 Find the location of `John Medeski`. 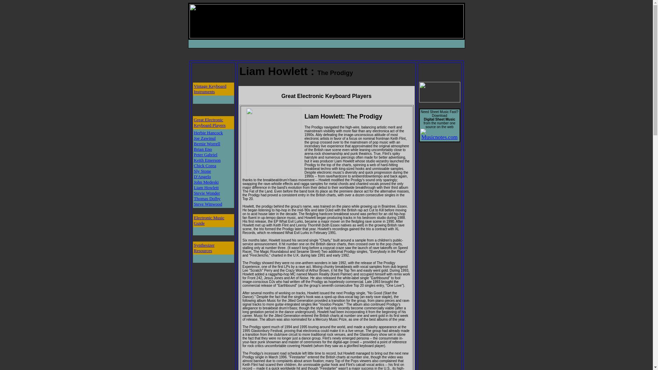

John Medeski is located at coordinates (206, 182).